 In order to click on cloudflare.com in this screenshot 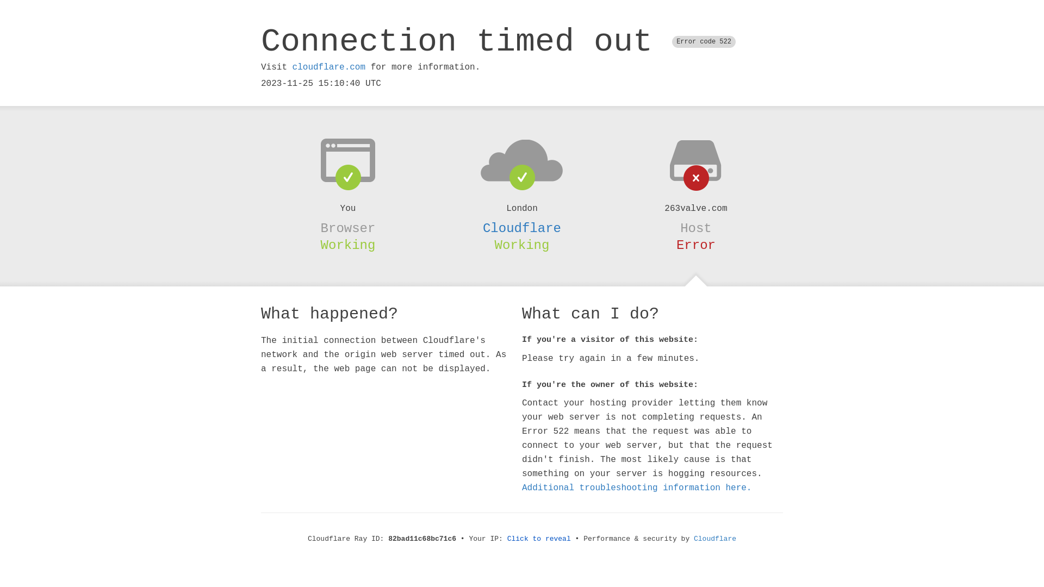, I will do `click(329, 67)`.